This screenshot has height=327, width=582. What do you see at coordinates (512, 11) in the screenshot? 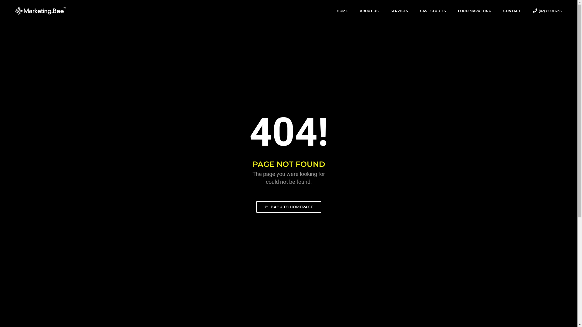
I see `CONTACT` at bounding box center [512, 11].